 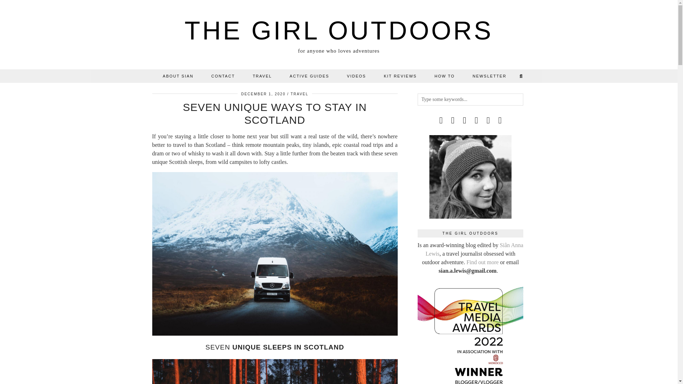 I want to click on CONTACT, so click(x=223, y=76).